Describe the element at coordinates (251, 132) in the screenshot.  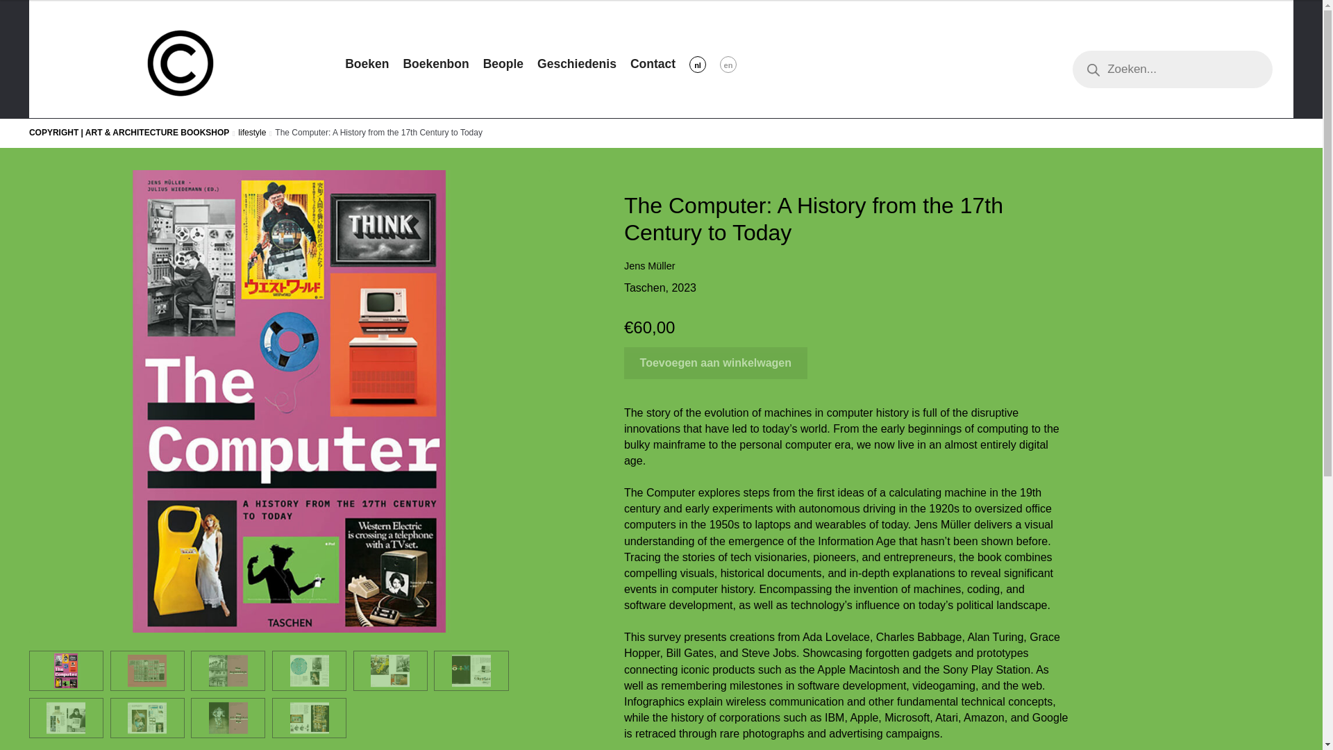
I see `lifestyle` at that location.